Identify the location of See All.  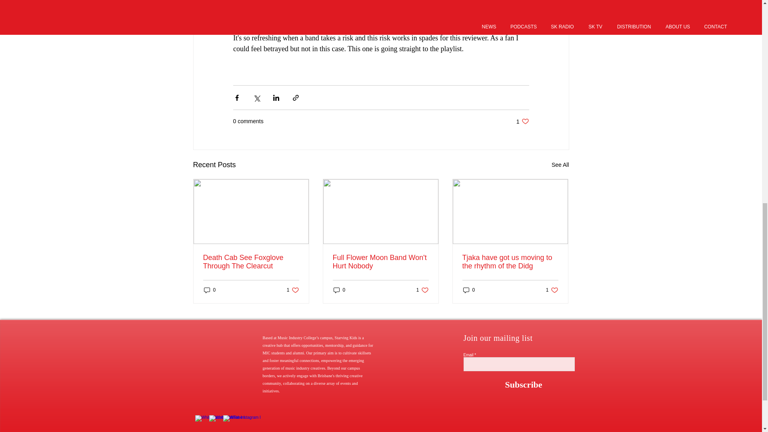
(560, 165).